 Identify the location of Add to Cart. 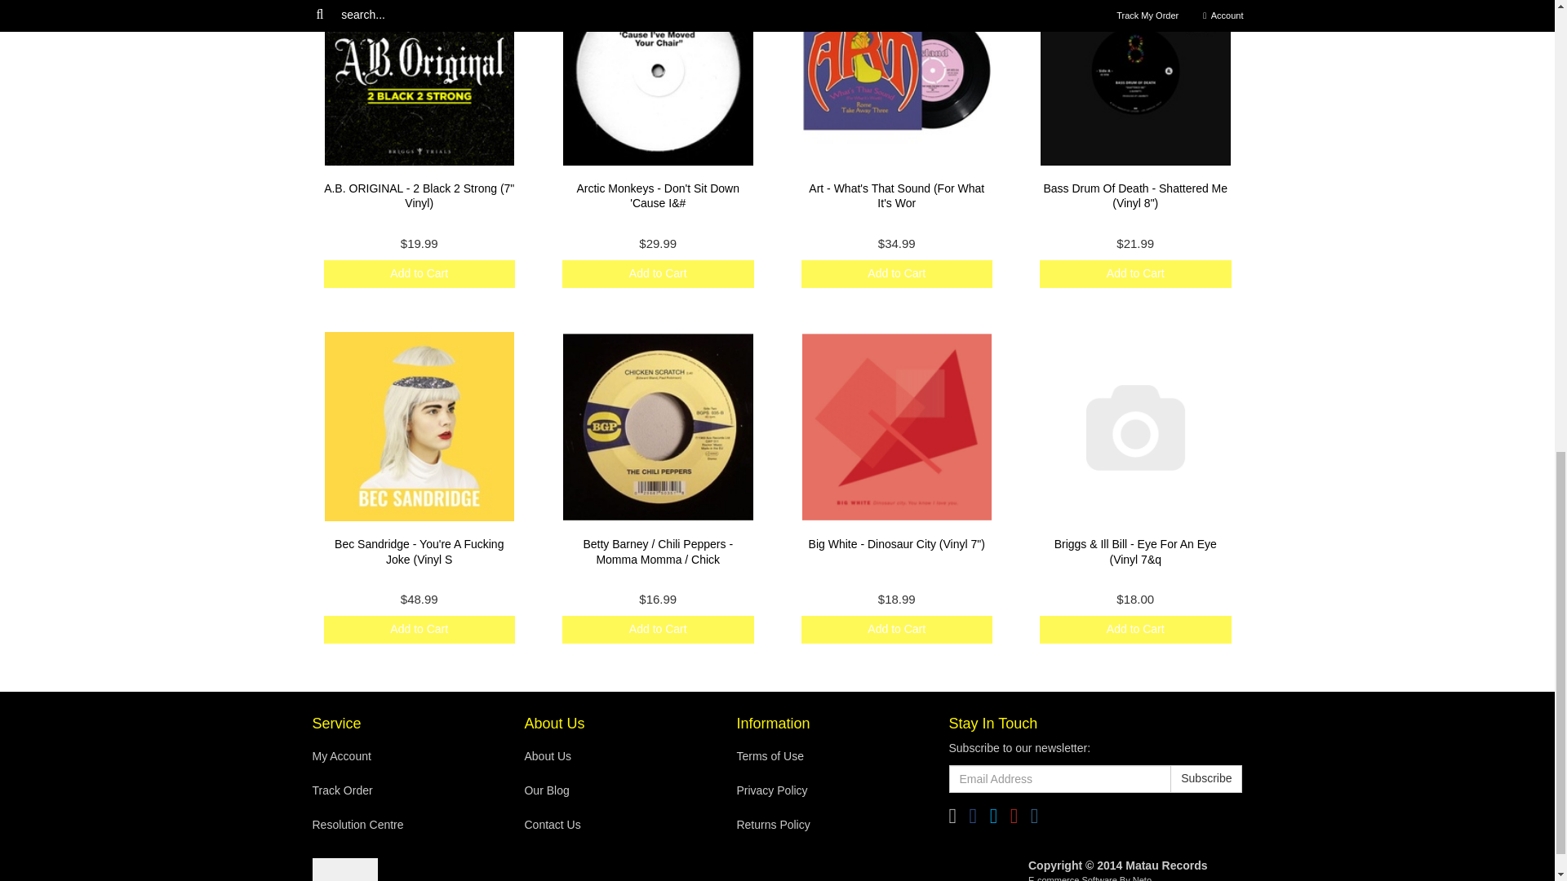
(419, 274).